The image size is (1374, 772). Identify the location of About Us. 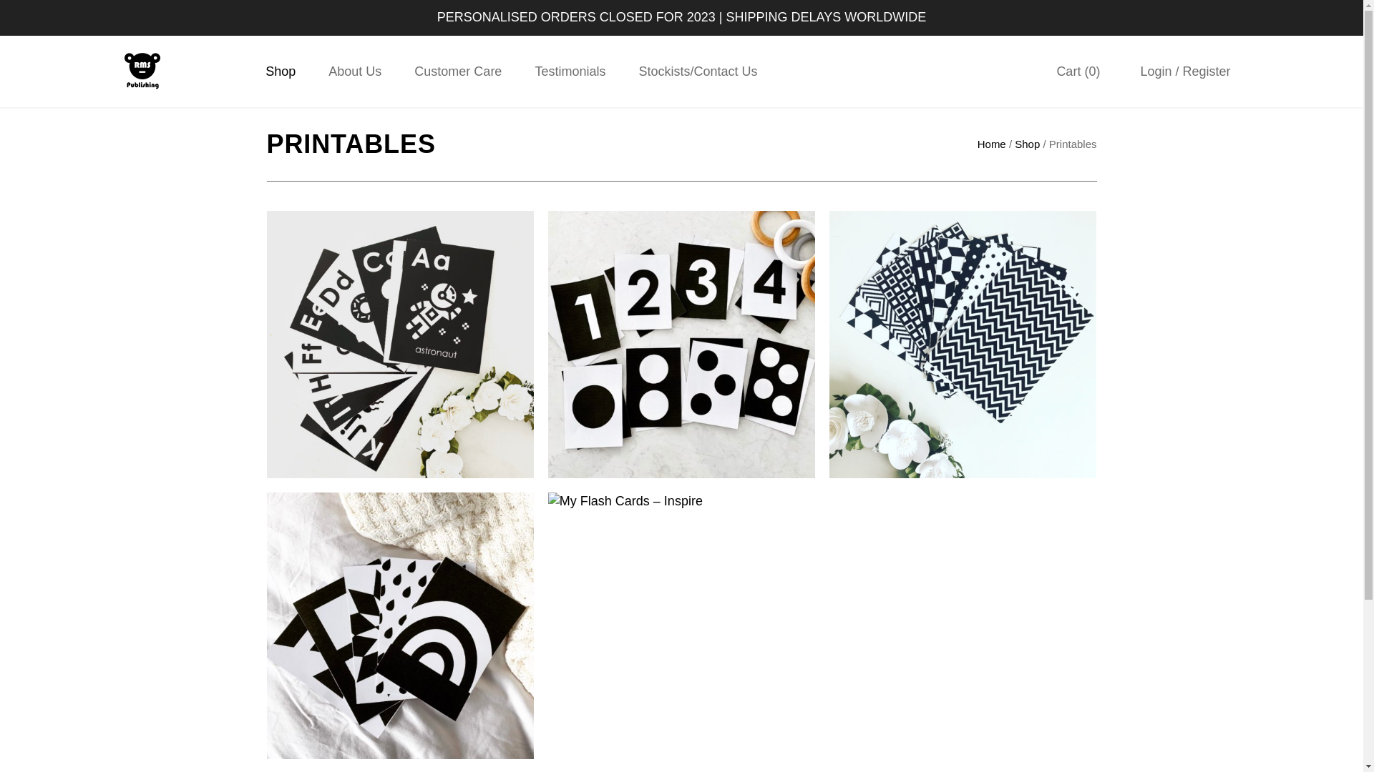
(355, 71).